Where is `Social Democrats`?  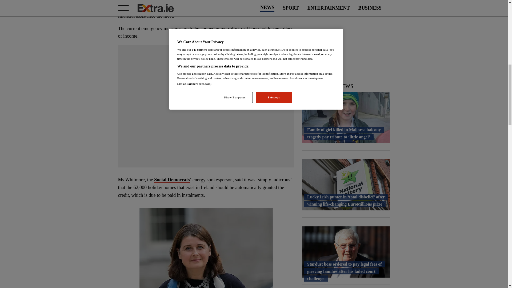 Social Democrats is located at coordinates (172, 180).